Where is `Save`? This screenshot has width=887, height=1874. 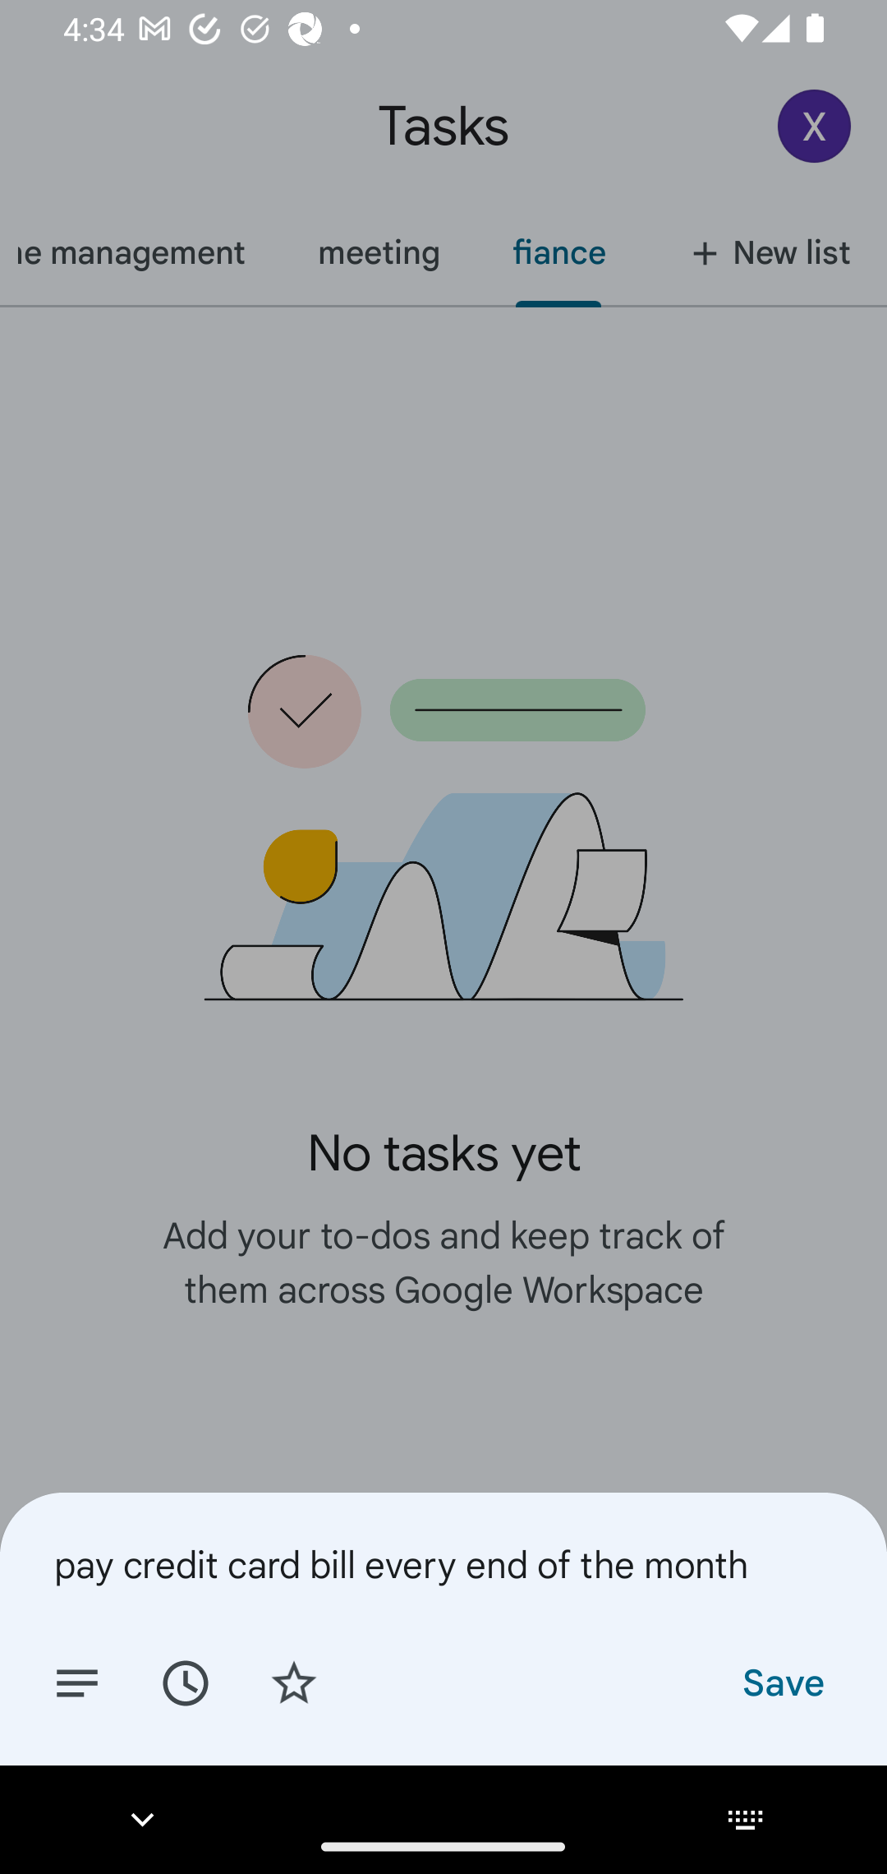
Save is located at coordinates (782, 1682).